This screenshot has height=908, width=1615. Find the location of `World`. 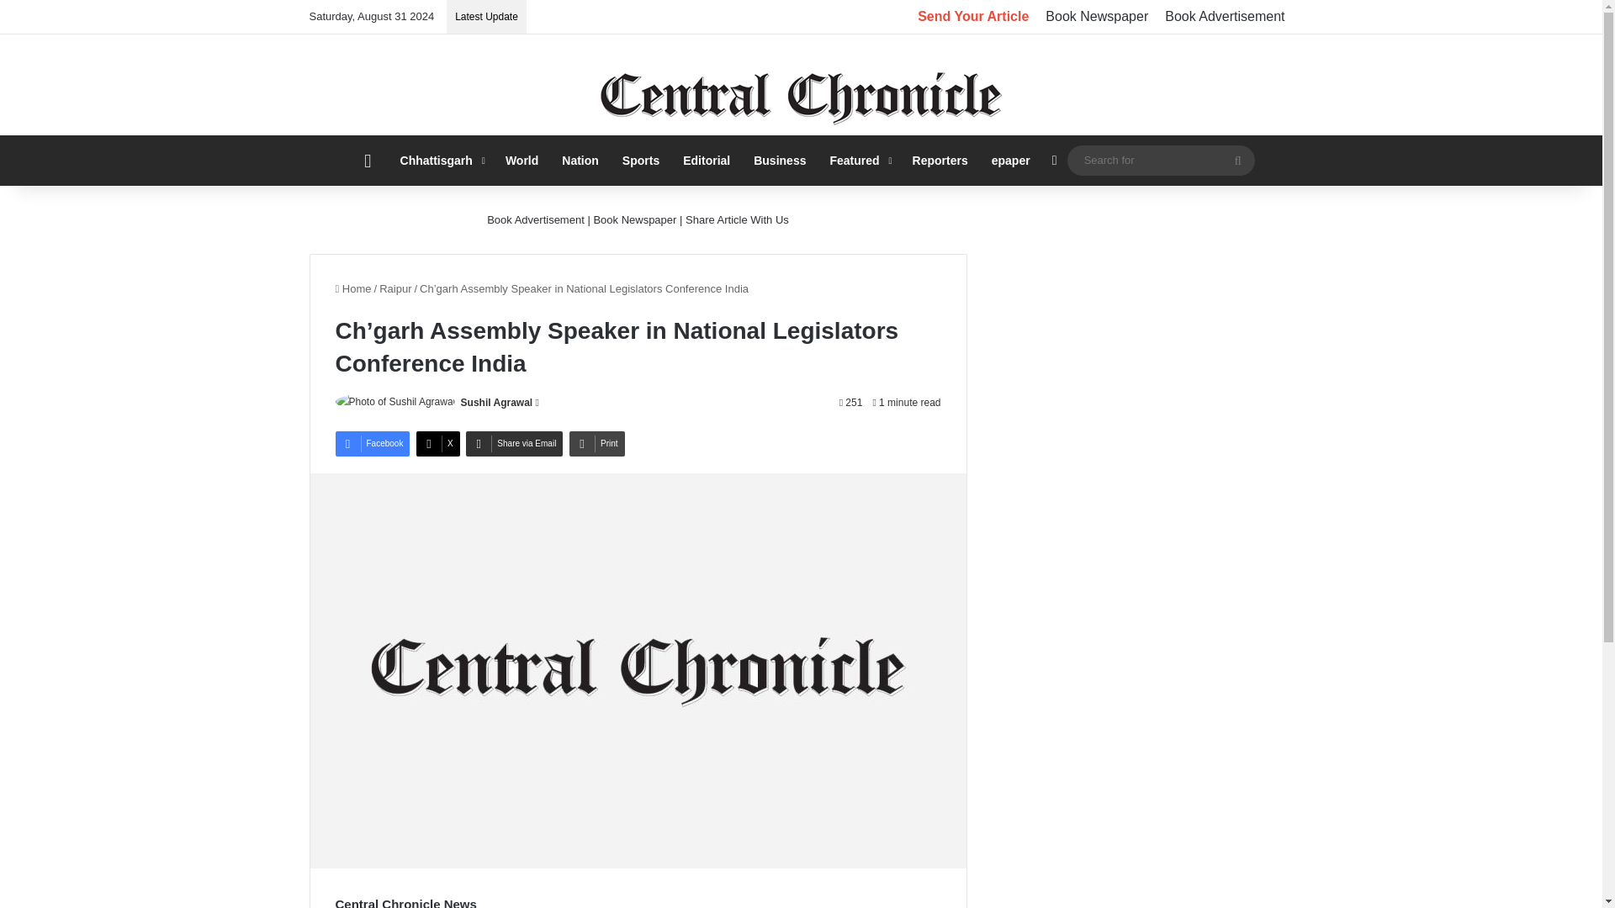

World is located at coordinates (522, 160).